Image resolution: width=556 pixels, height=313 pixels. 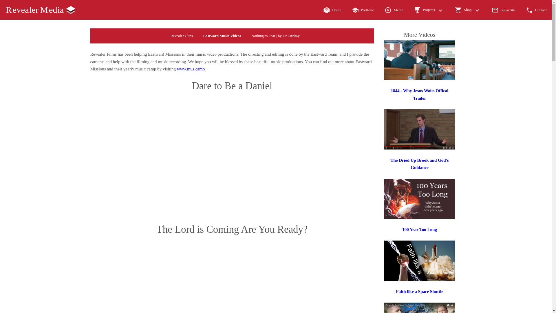 What do you see at coordinates (41, 10) in the screenshot?
I see `Revealer Media` at bounding box center [41, 10].